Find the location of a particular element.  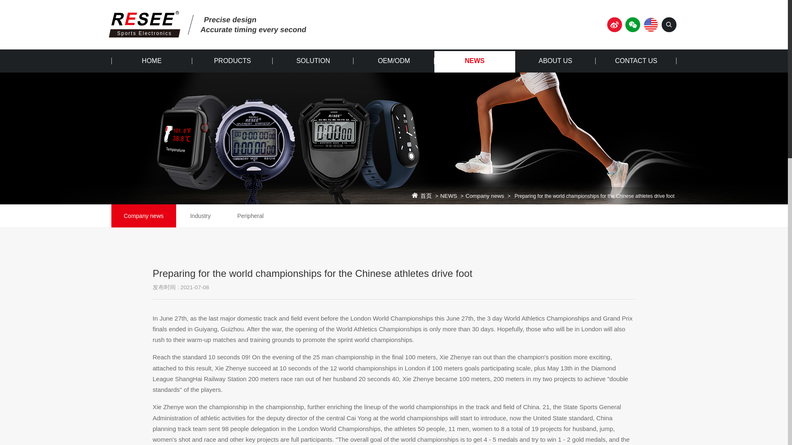

Peripheral is located at coordinates (250, 215).